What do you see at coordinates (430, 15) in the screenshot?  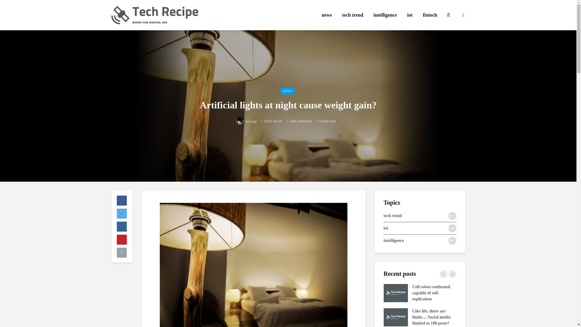 I see `fintech` at bounding box center [430, 15].